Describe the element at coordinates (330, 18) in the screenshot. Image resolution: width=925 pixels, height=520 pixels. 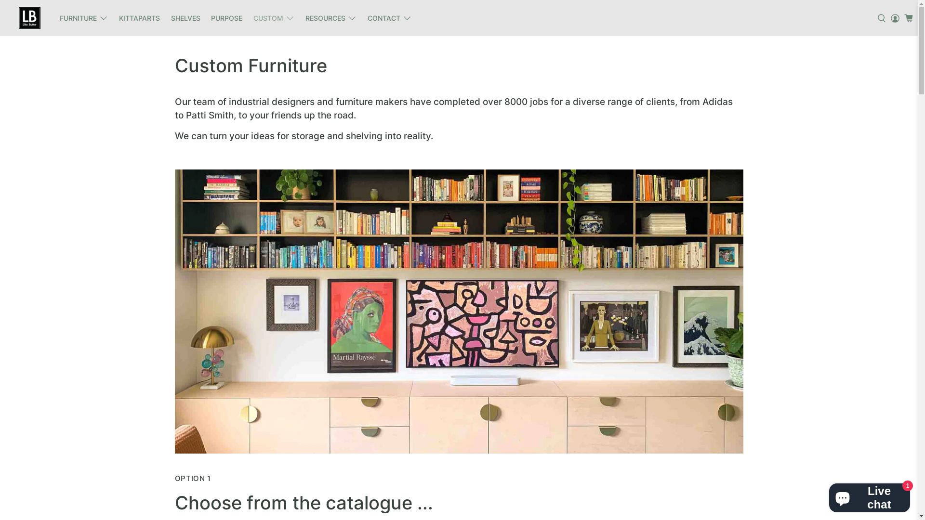
I see `RESOURCES` at that location.